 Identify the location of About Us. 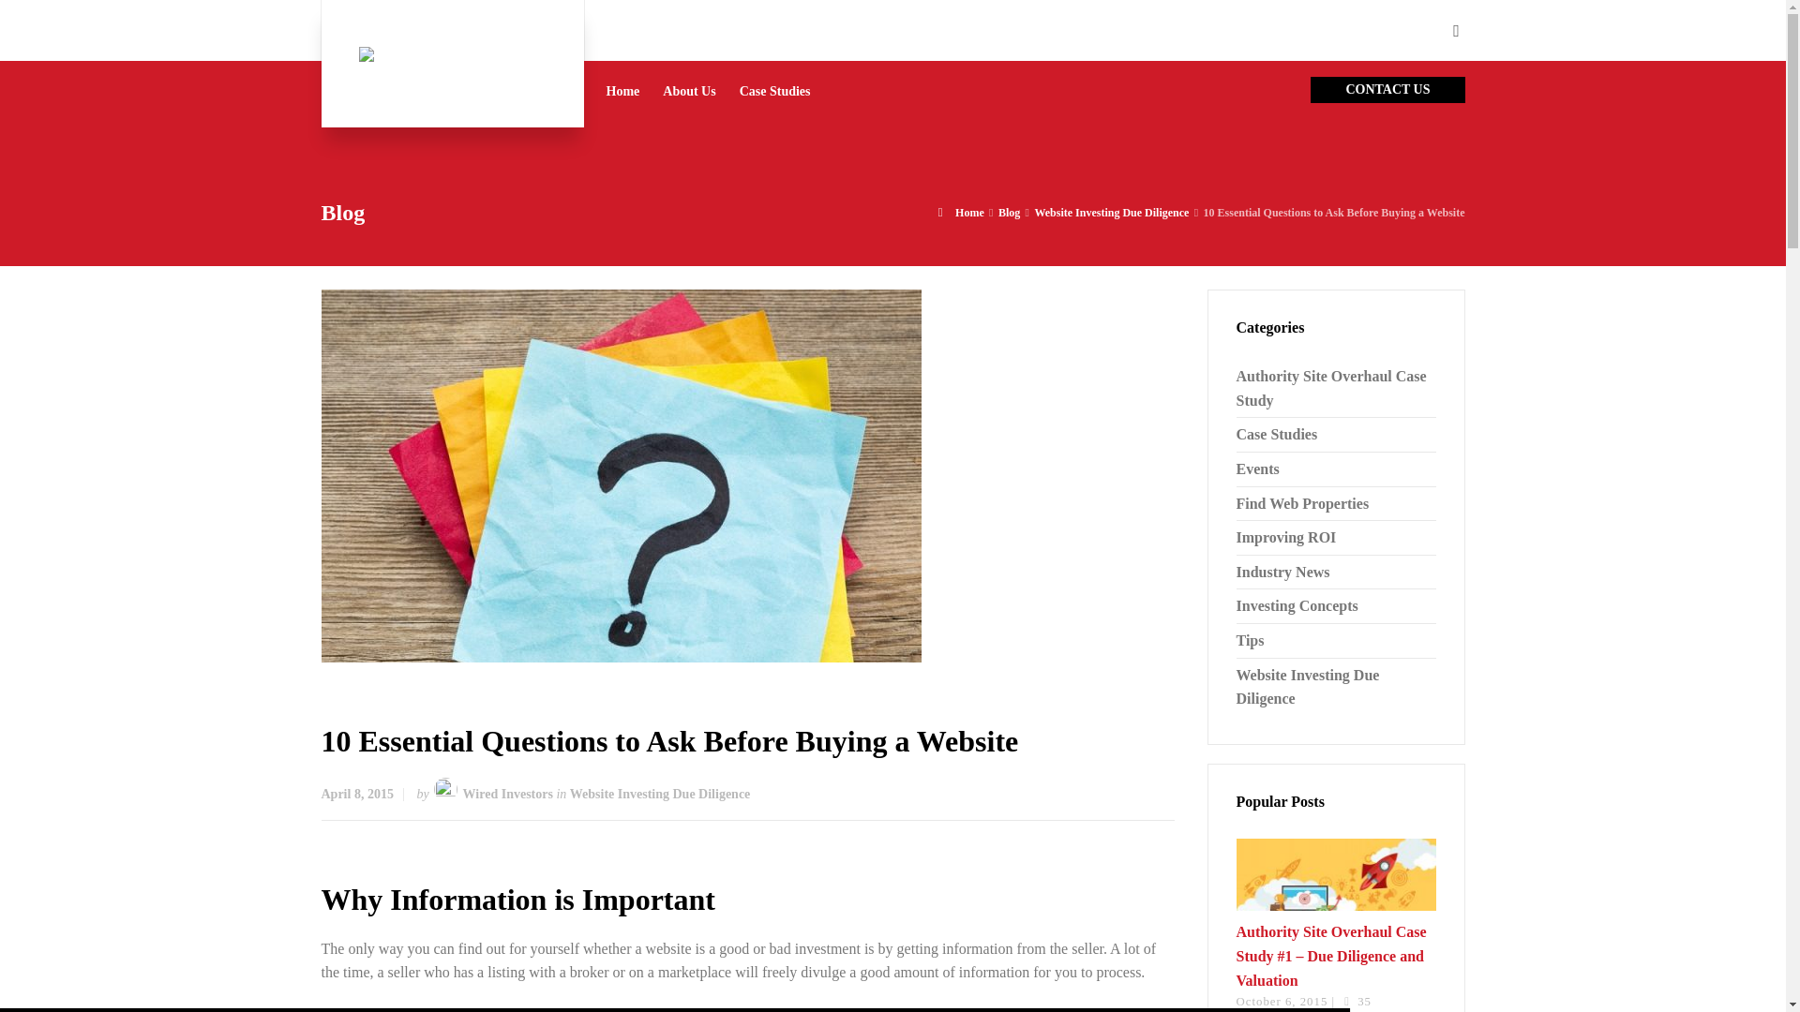
(689, 90).